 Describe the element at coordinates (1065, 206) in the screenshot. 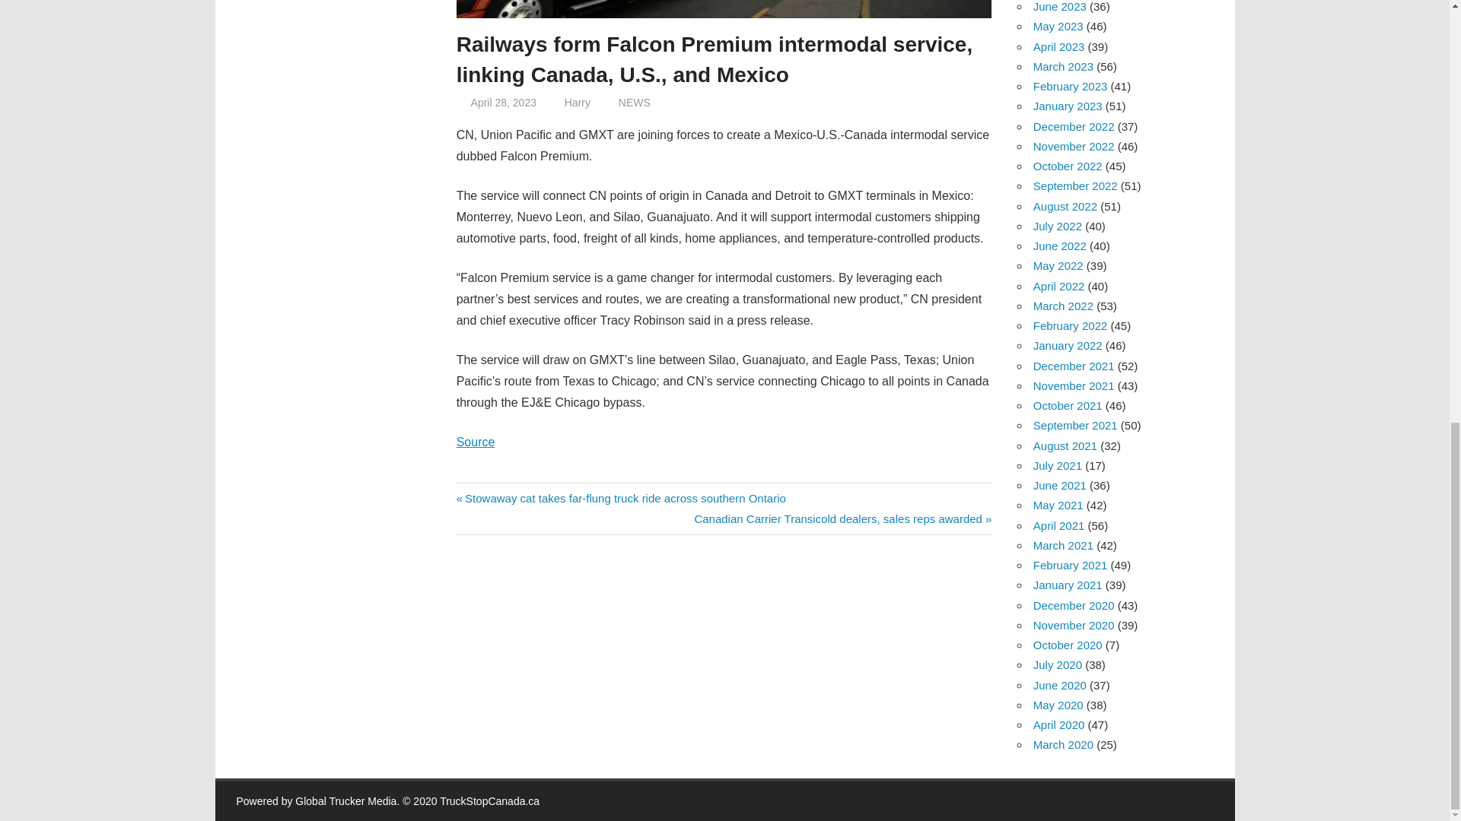

I see `August 2022` at that location.